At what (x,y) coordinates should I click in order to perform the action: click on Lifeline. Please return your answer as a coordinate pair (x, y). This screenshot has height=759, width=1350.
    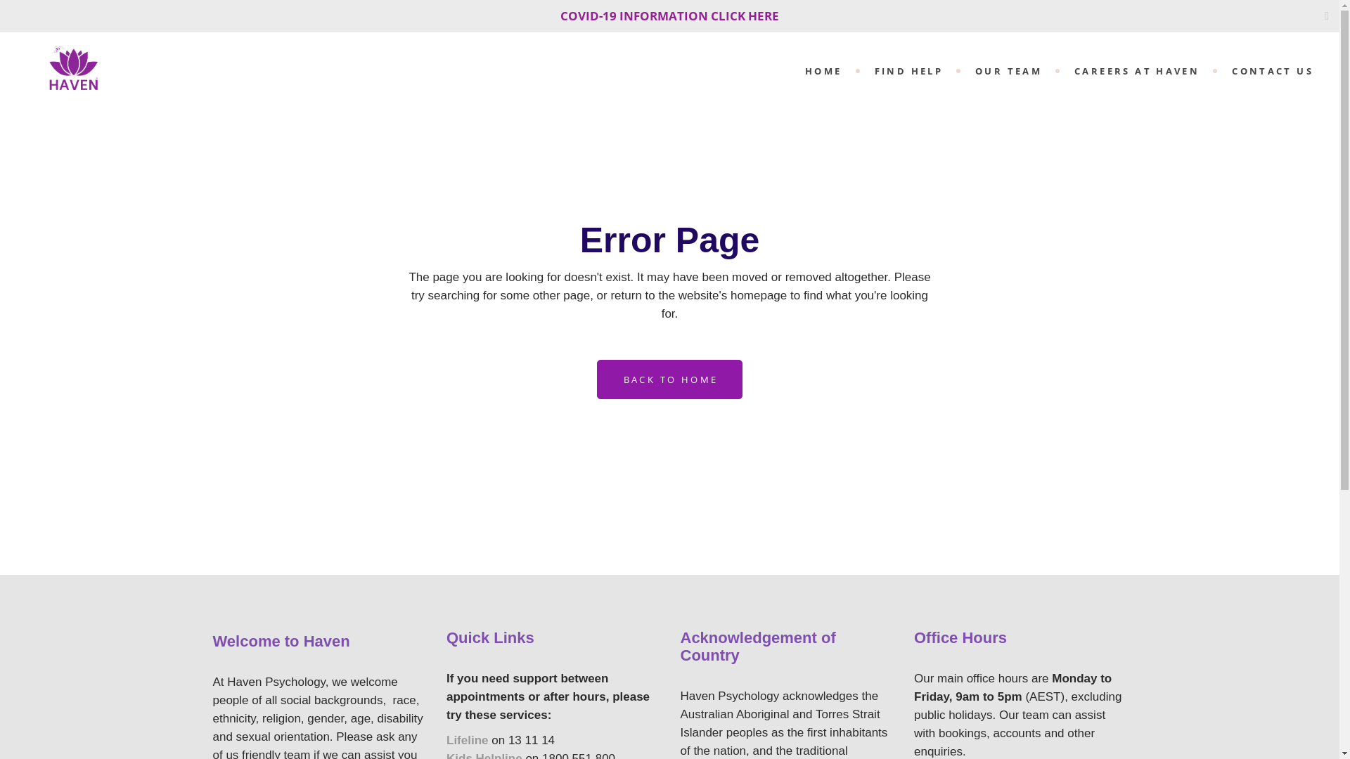
    Looking at the image, I should click on (468, 741).